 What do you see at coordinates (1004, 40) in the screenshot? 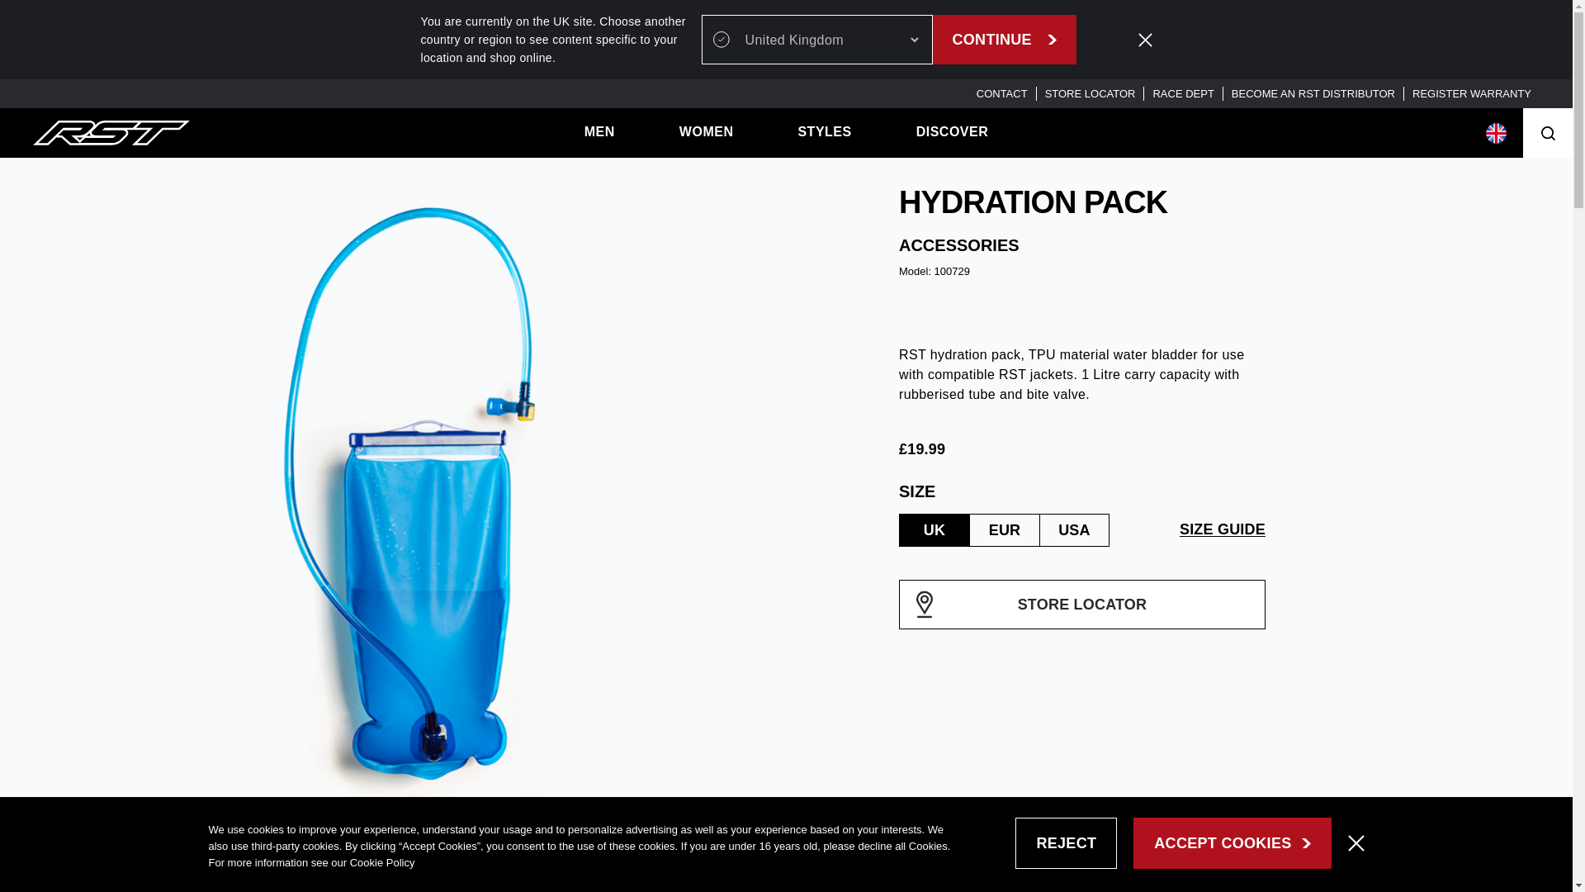
I see `CONTINUE` at bounding box center [1004, 40].